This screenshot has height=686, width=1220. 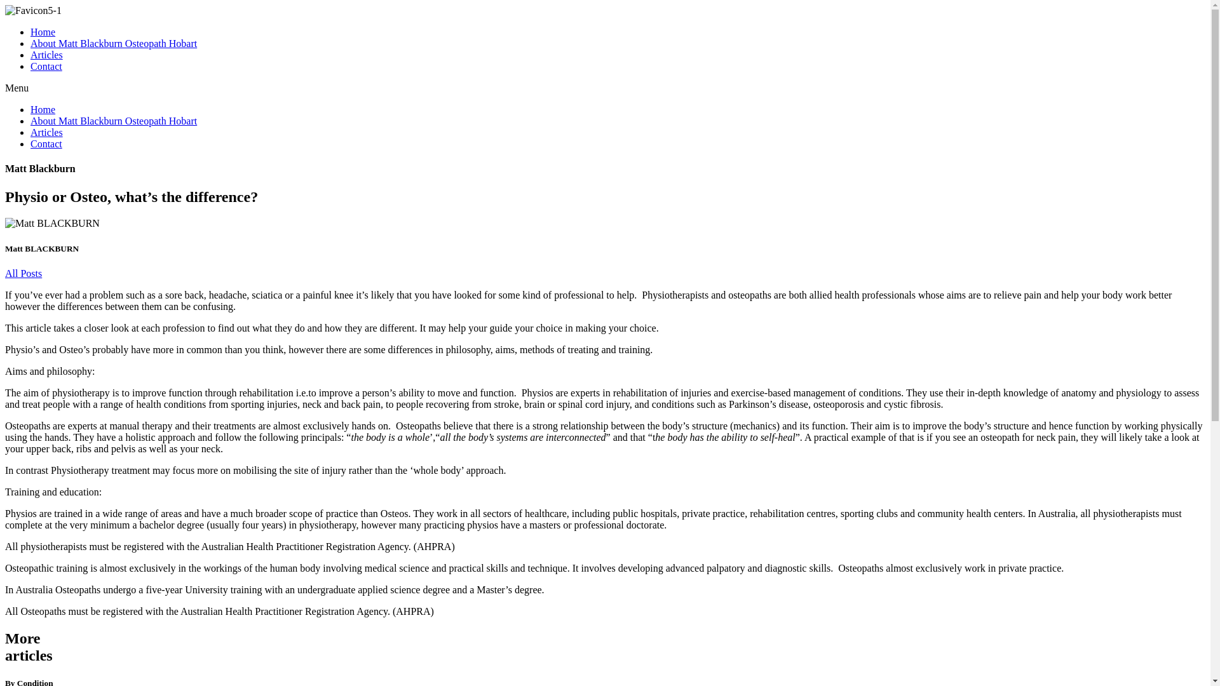 What do you see at coordinates (24, 273) in the screenshot?
I see `All Posts` at bounding box center [24, 273].